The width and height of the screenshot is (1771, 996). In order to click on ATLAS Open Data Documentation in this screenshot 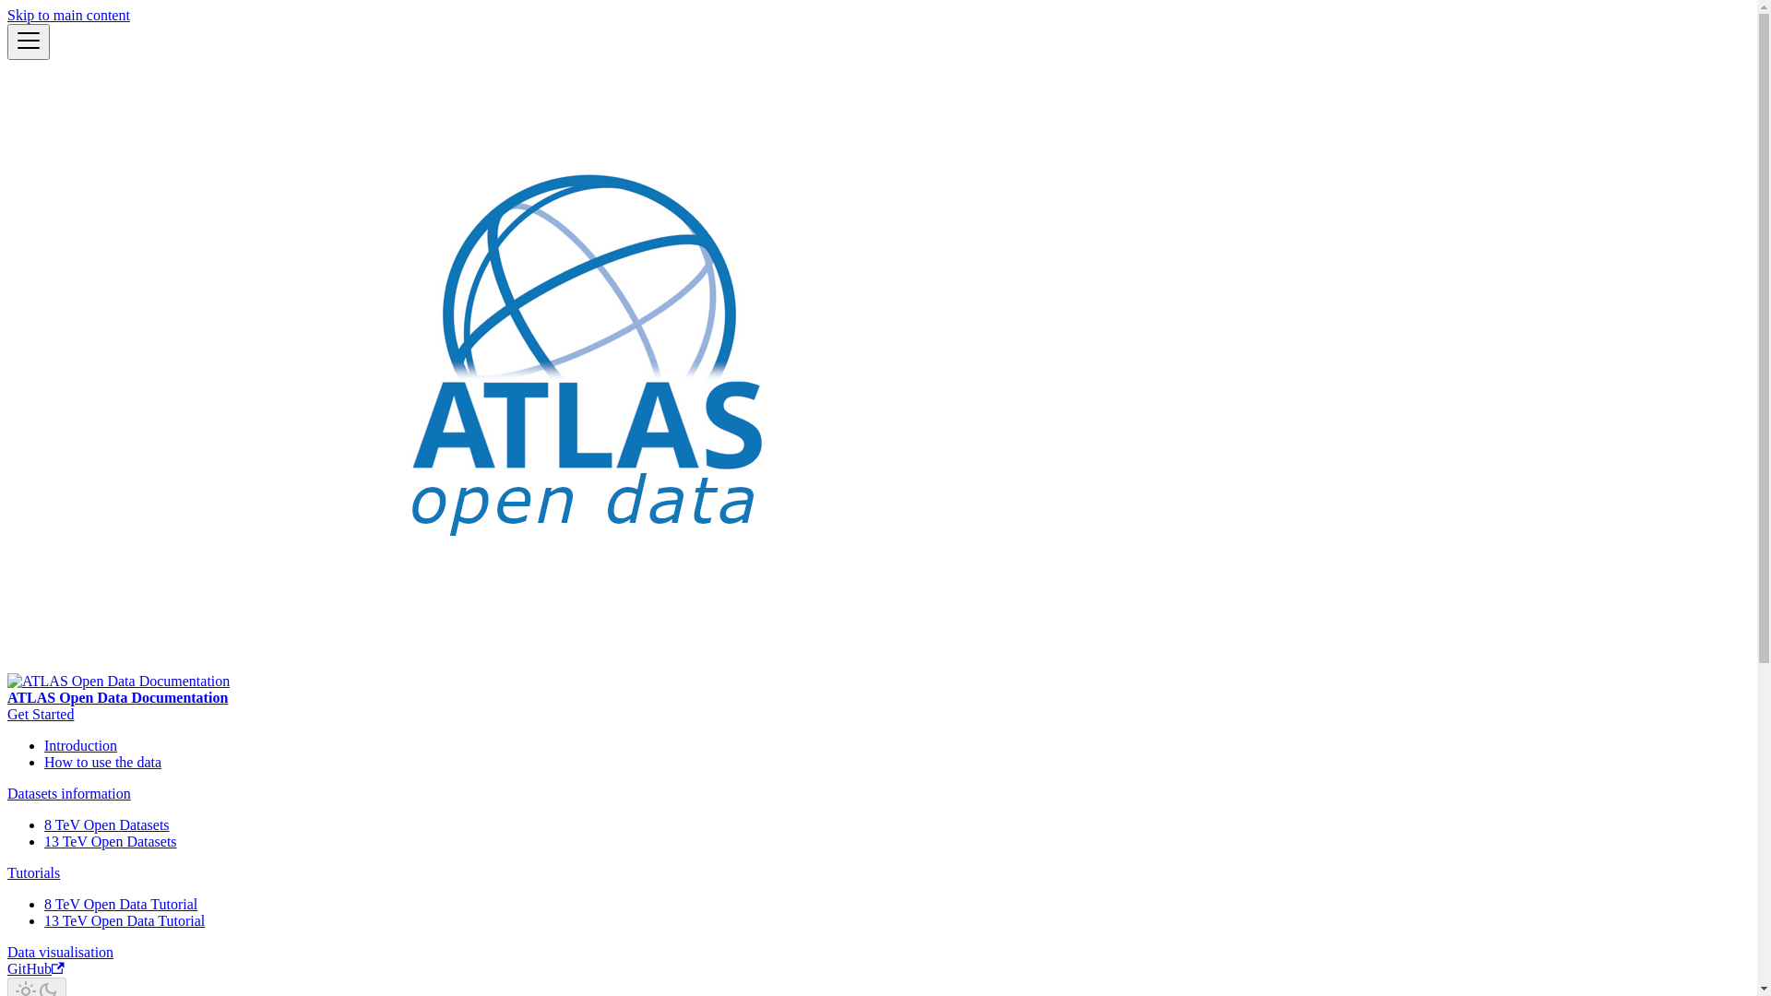, I will do `click(878, 392)`.